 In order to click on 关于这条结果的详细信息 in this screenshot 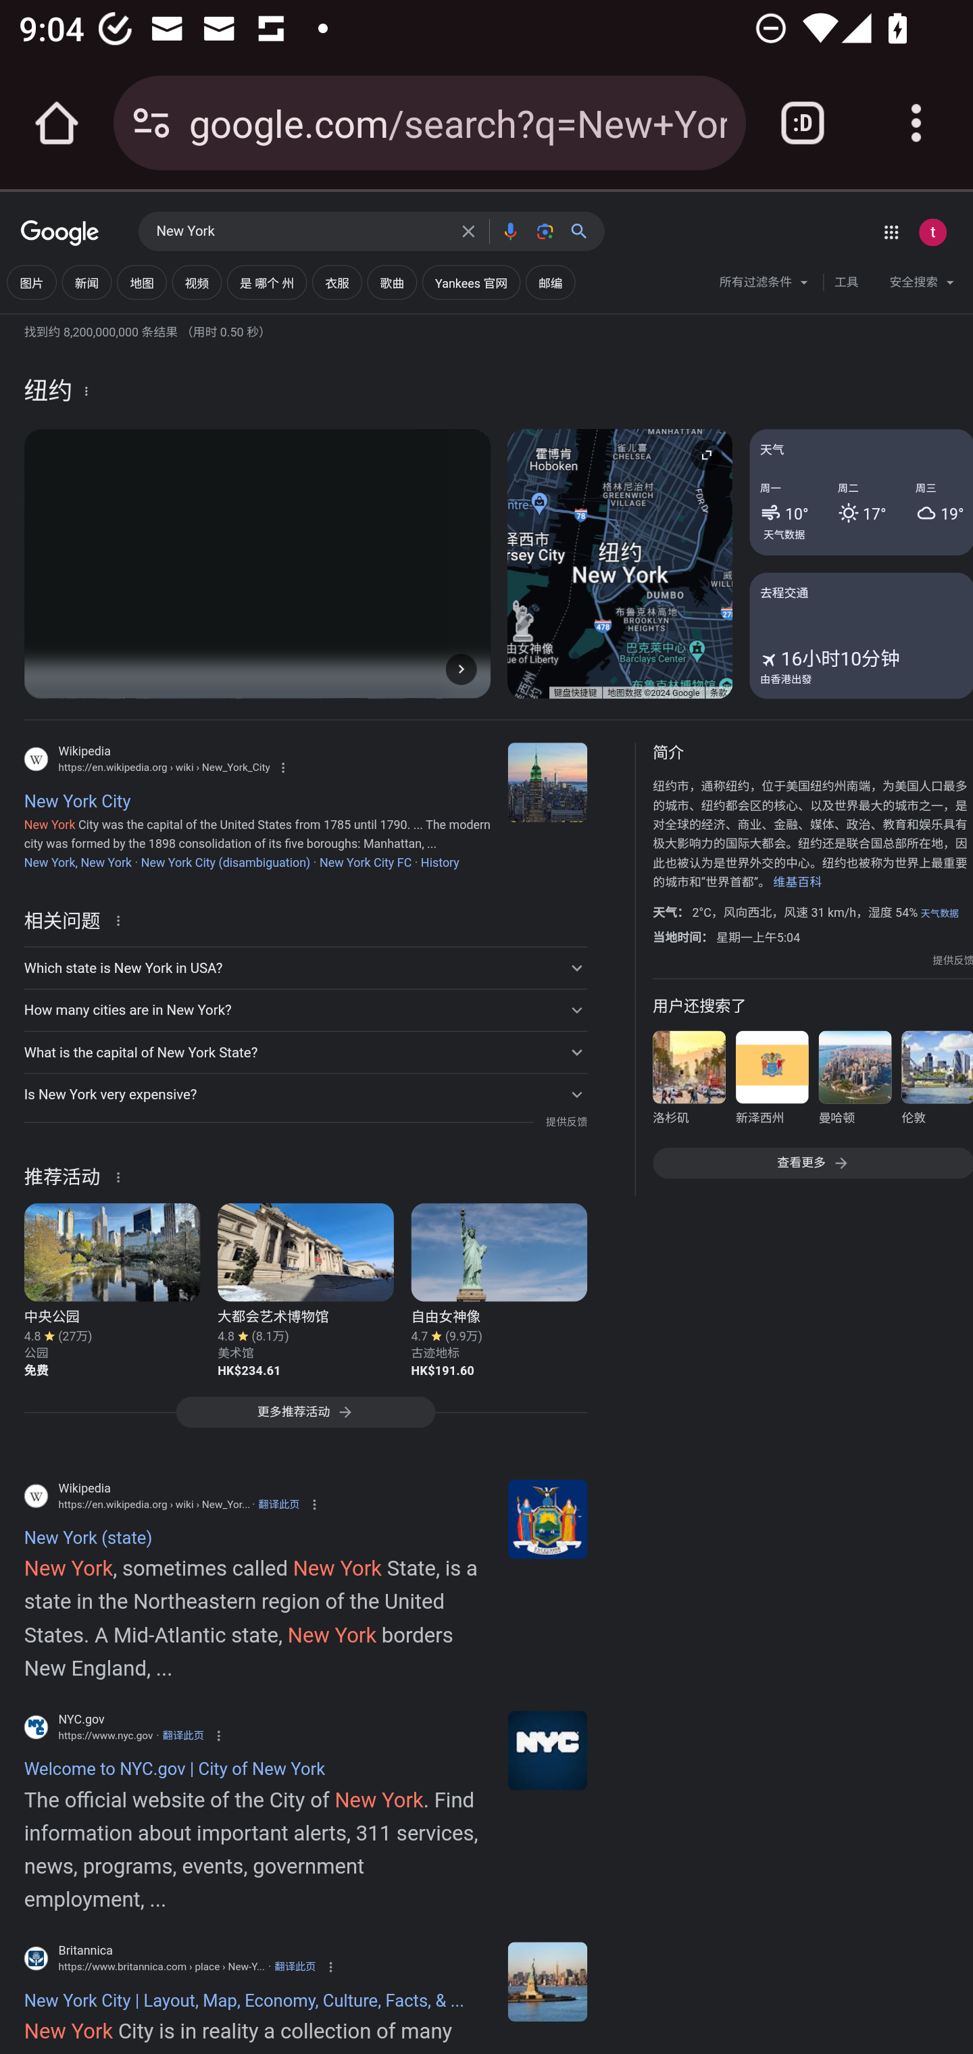, I will do `click(122, 919)`.